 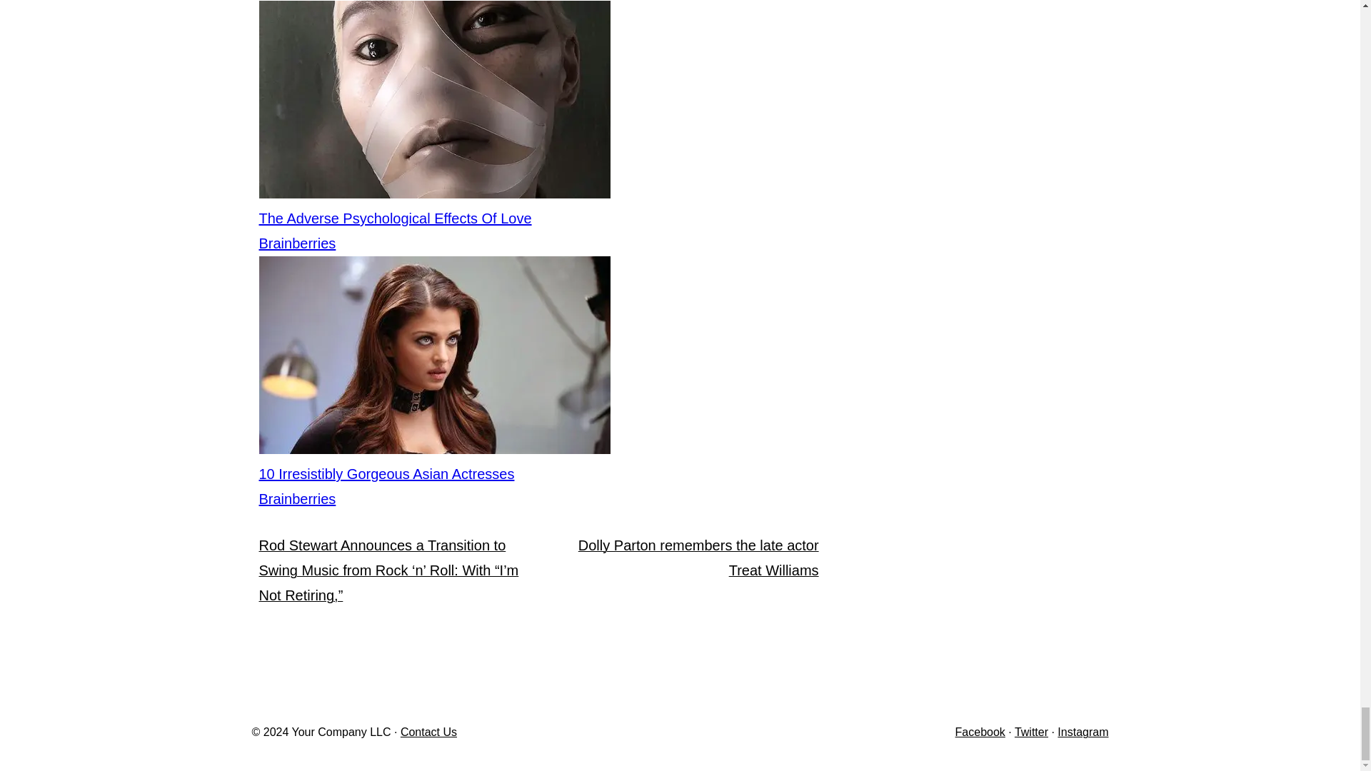 What do you see at coordinates (1031, 732) in the screenshot?
I see `Twitter` at bounding box center [1031, 732].